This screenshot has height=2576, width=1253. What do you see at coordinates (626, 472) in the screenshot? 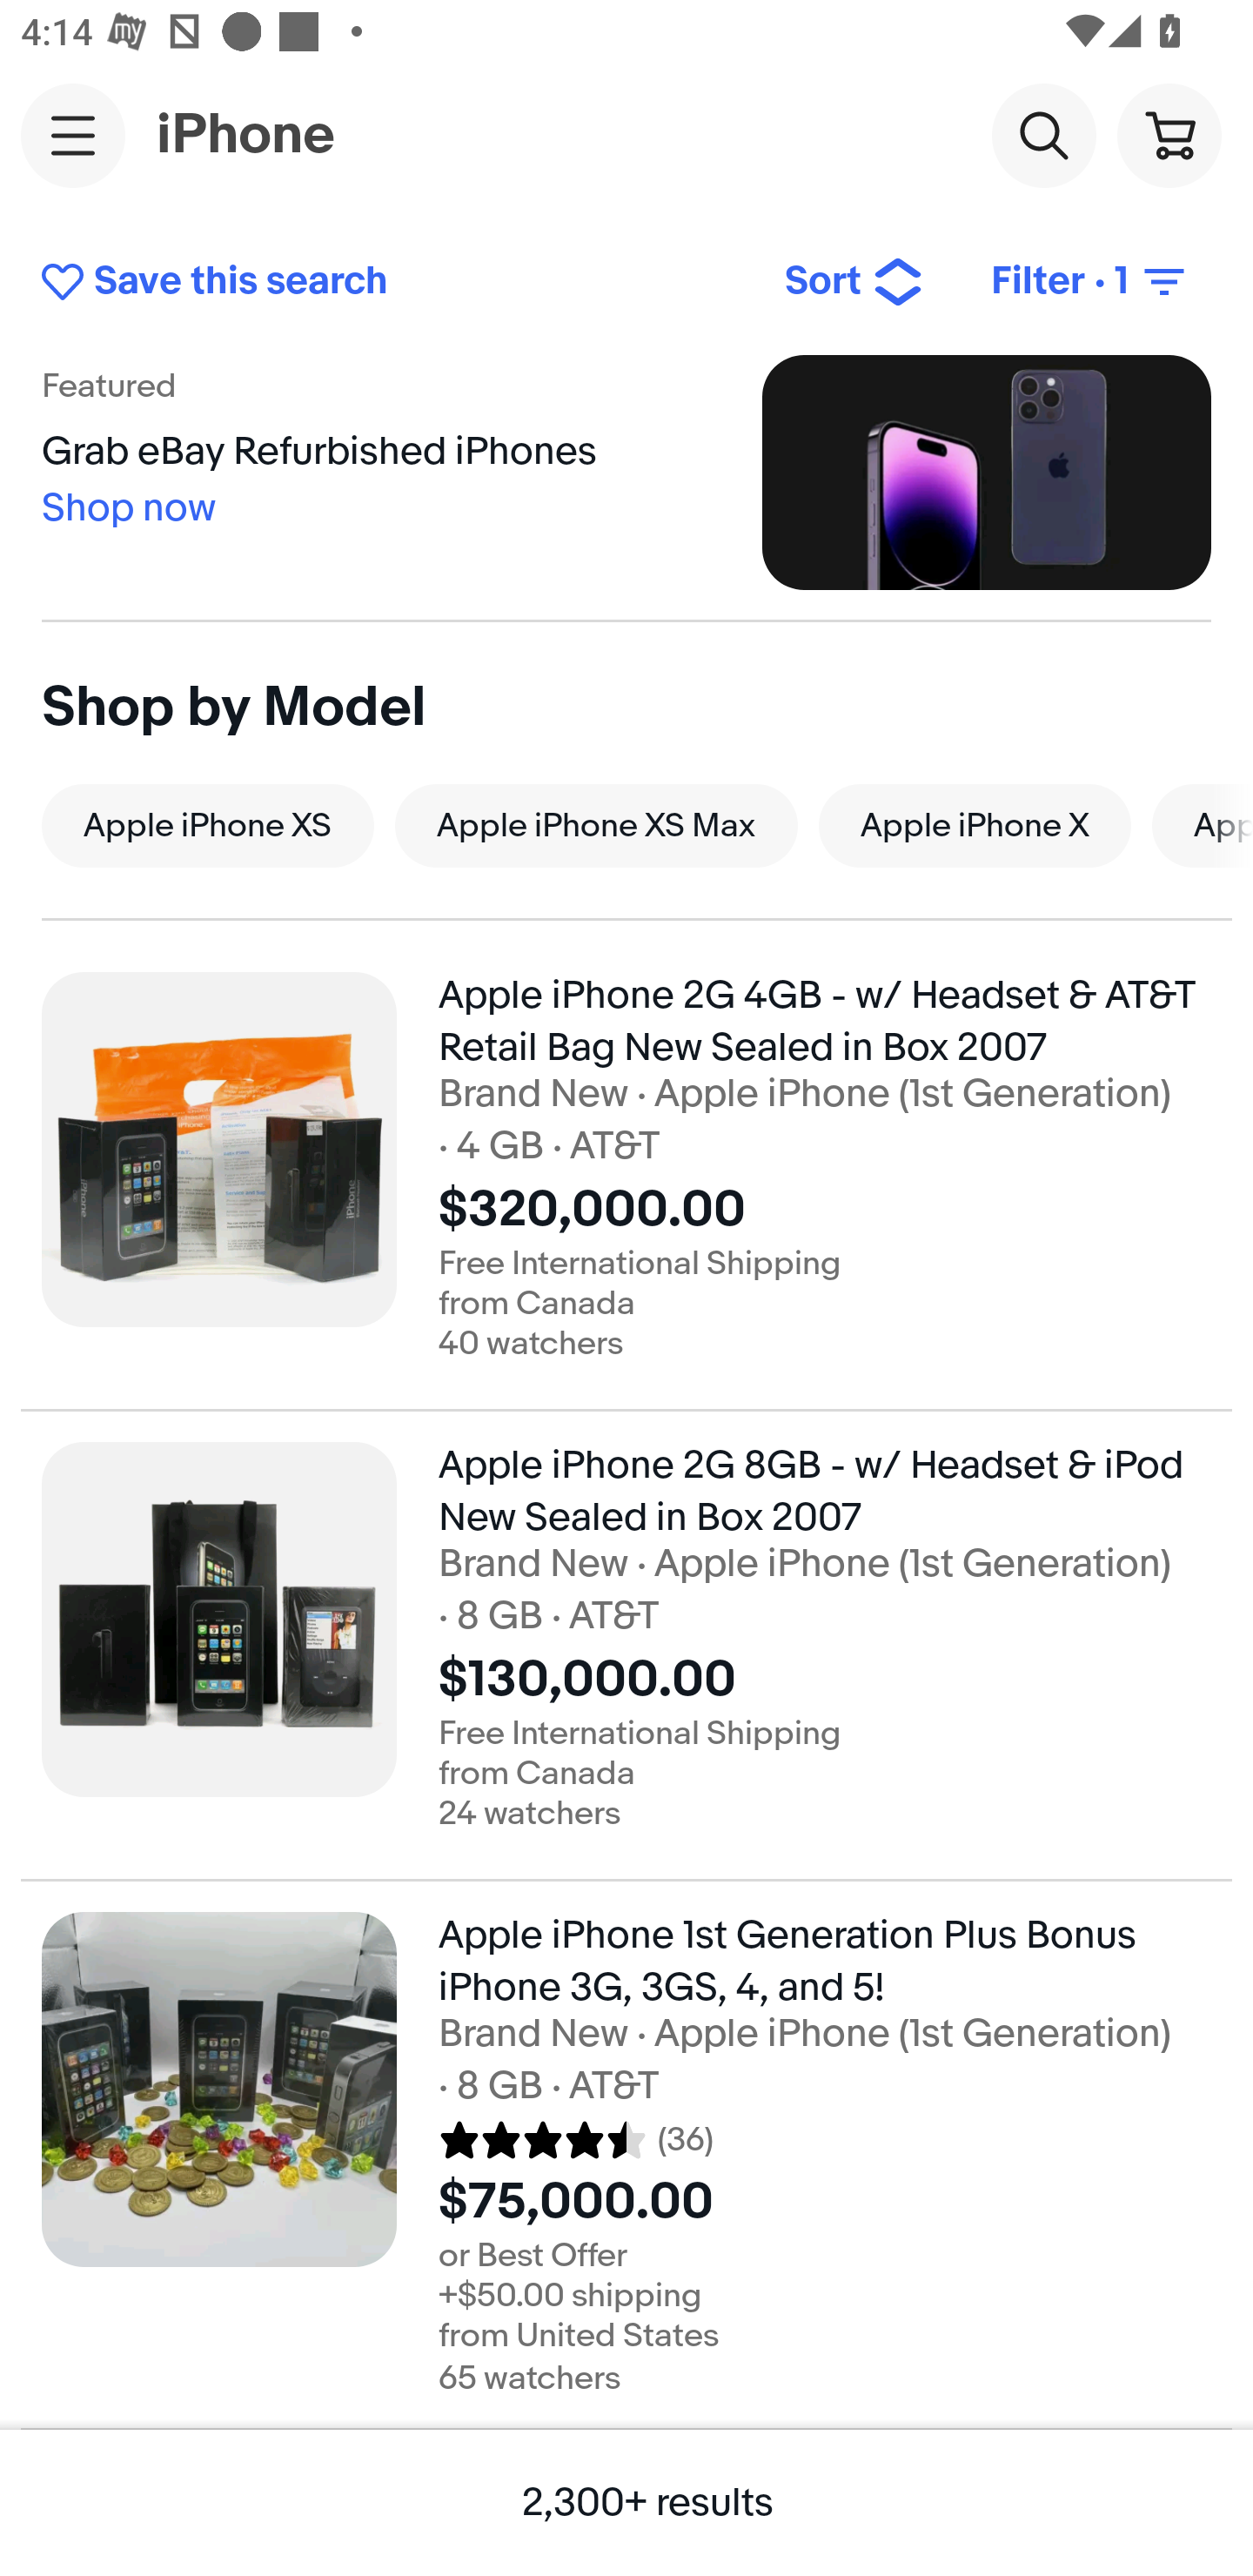
I see `Featured Grab eBay Refurbished iPhones Shop now` at bounding box center [626, 472].